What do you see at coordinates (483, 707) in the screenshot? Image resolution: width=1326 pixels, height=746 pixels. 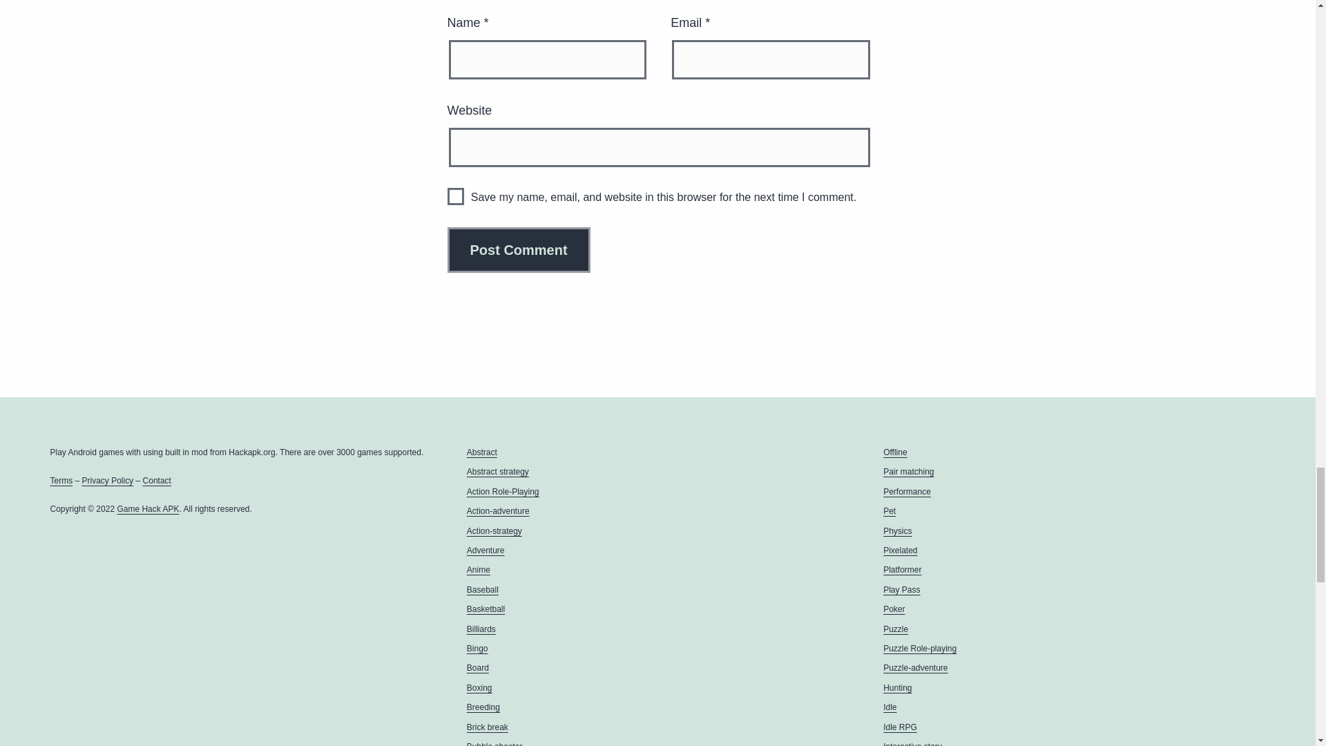 I see `Breeding` at bounding box center [483, 707].